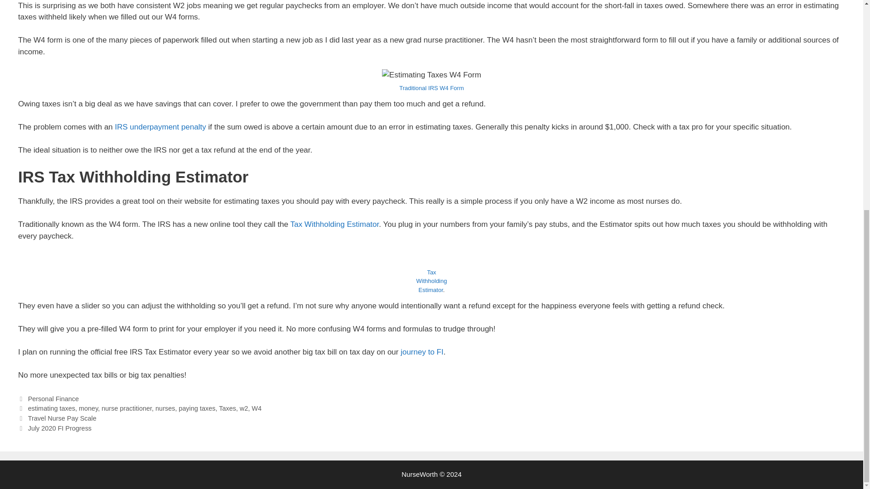  What do you see at coordinates (62, 418) in the screenshot?
I see `Travel Nurse Pay Scale` at bounding box center [62, 418].